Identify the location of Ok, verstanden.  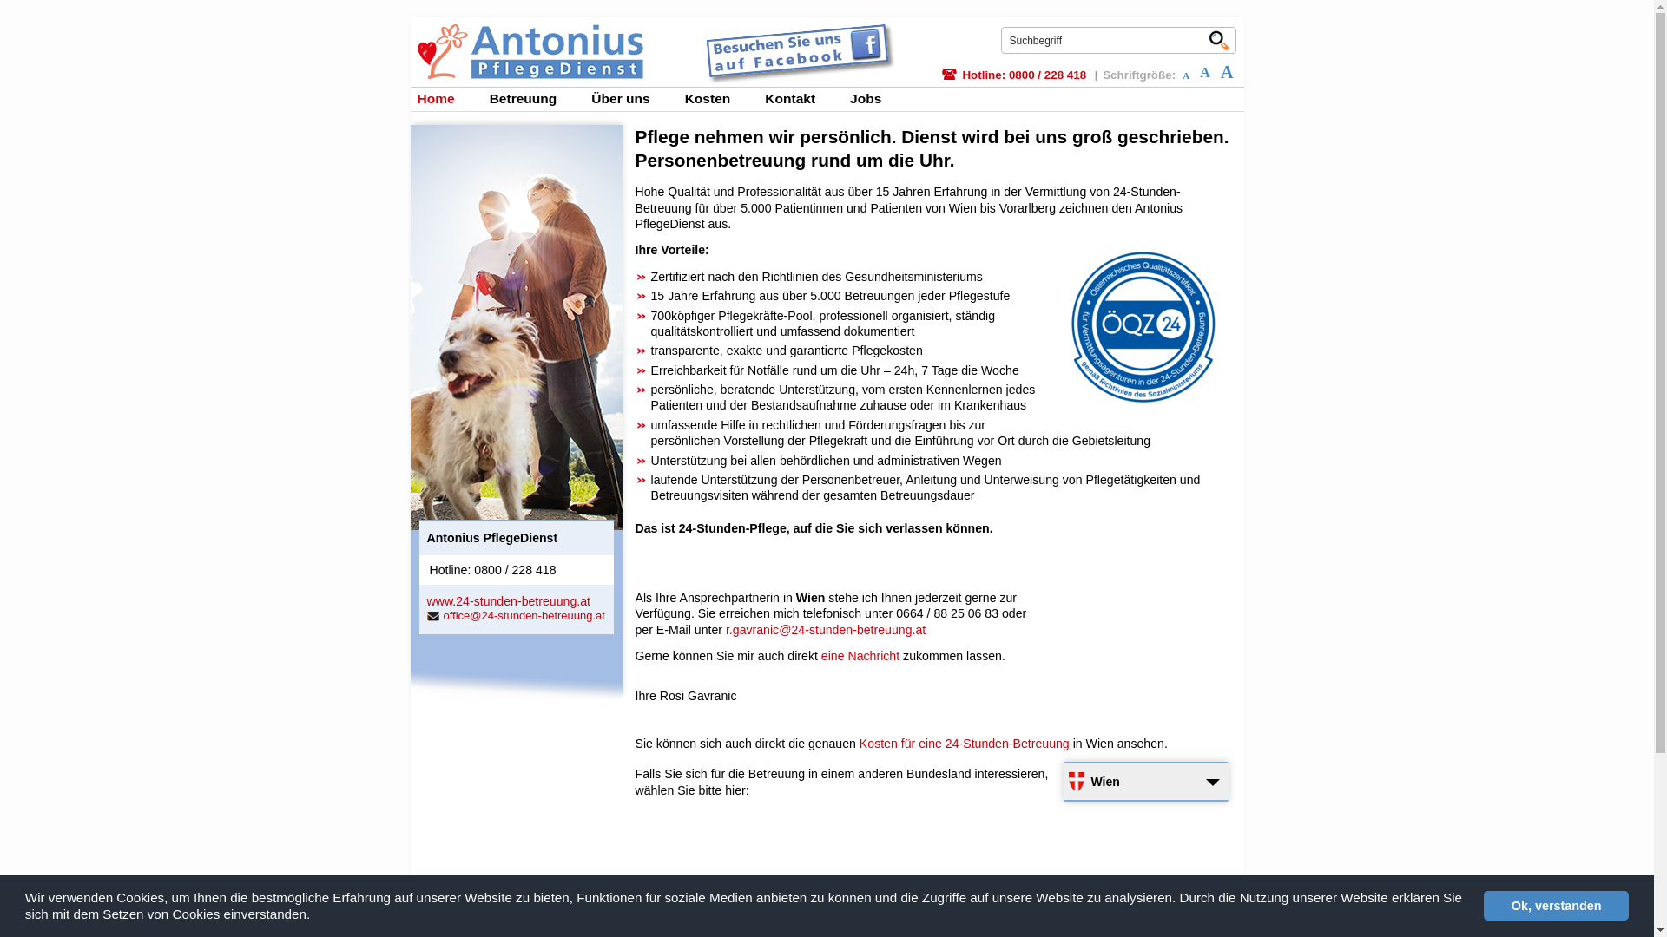
(1556, 906).